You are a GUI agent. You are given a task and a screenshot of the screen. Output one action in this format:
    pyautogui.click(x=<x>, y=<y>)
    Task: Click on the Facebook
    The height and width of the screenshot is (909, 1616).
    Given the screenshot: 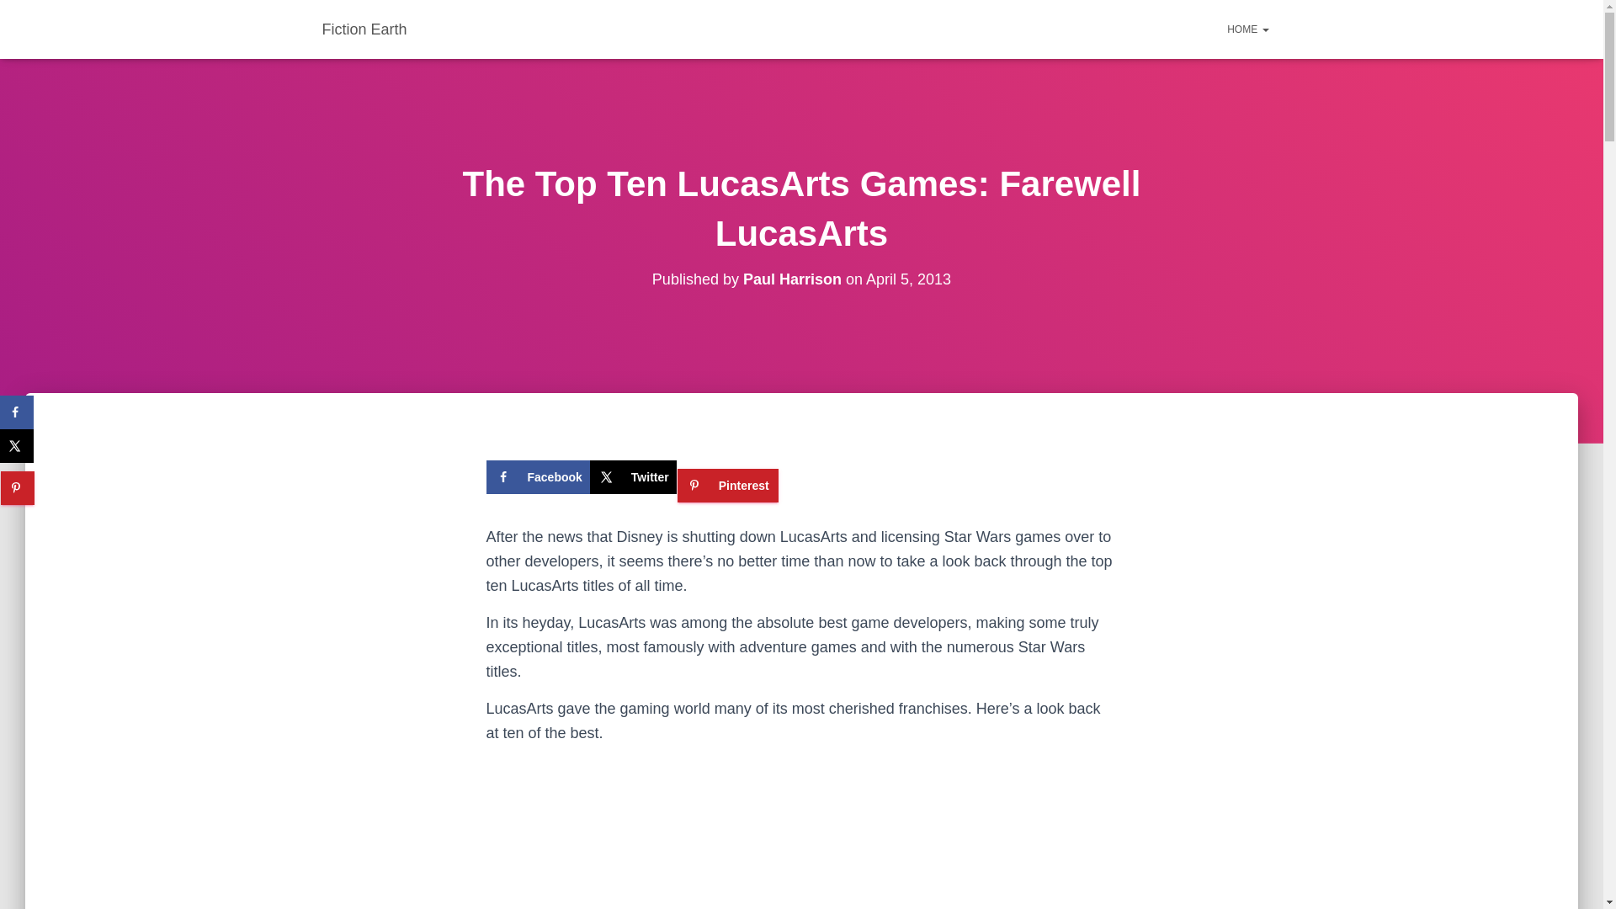 What is the action you would take?
    pyautogui.click(x=537, y=476)
    